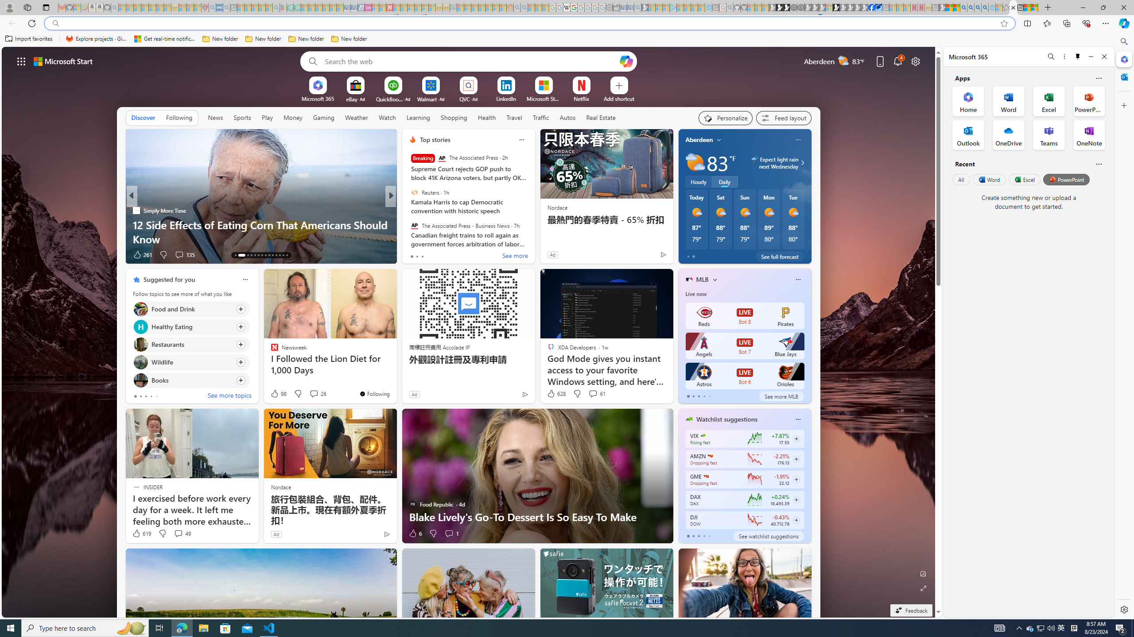 This screenshot has width=1134, height=637. What do you see at coordinates (452, 255) in the screenshot?
I see `View comments 6 Comment` at bounding box center [452, 255].